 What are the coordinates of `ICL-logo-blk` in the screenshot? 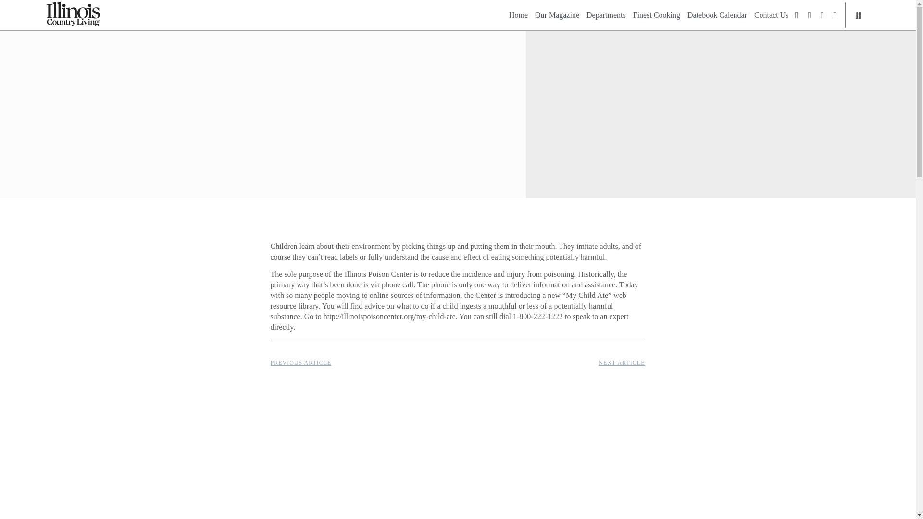 It's located at (73, 14).